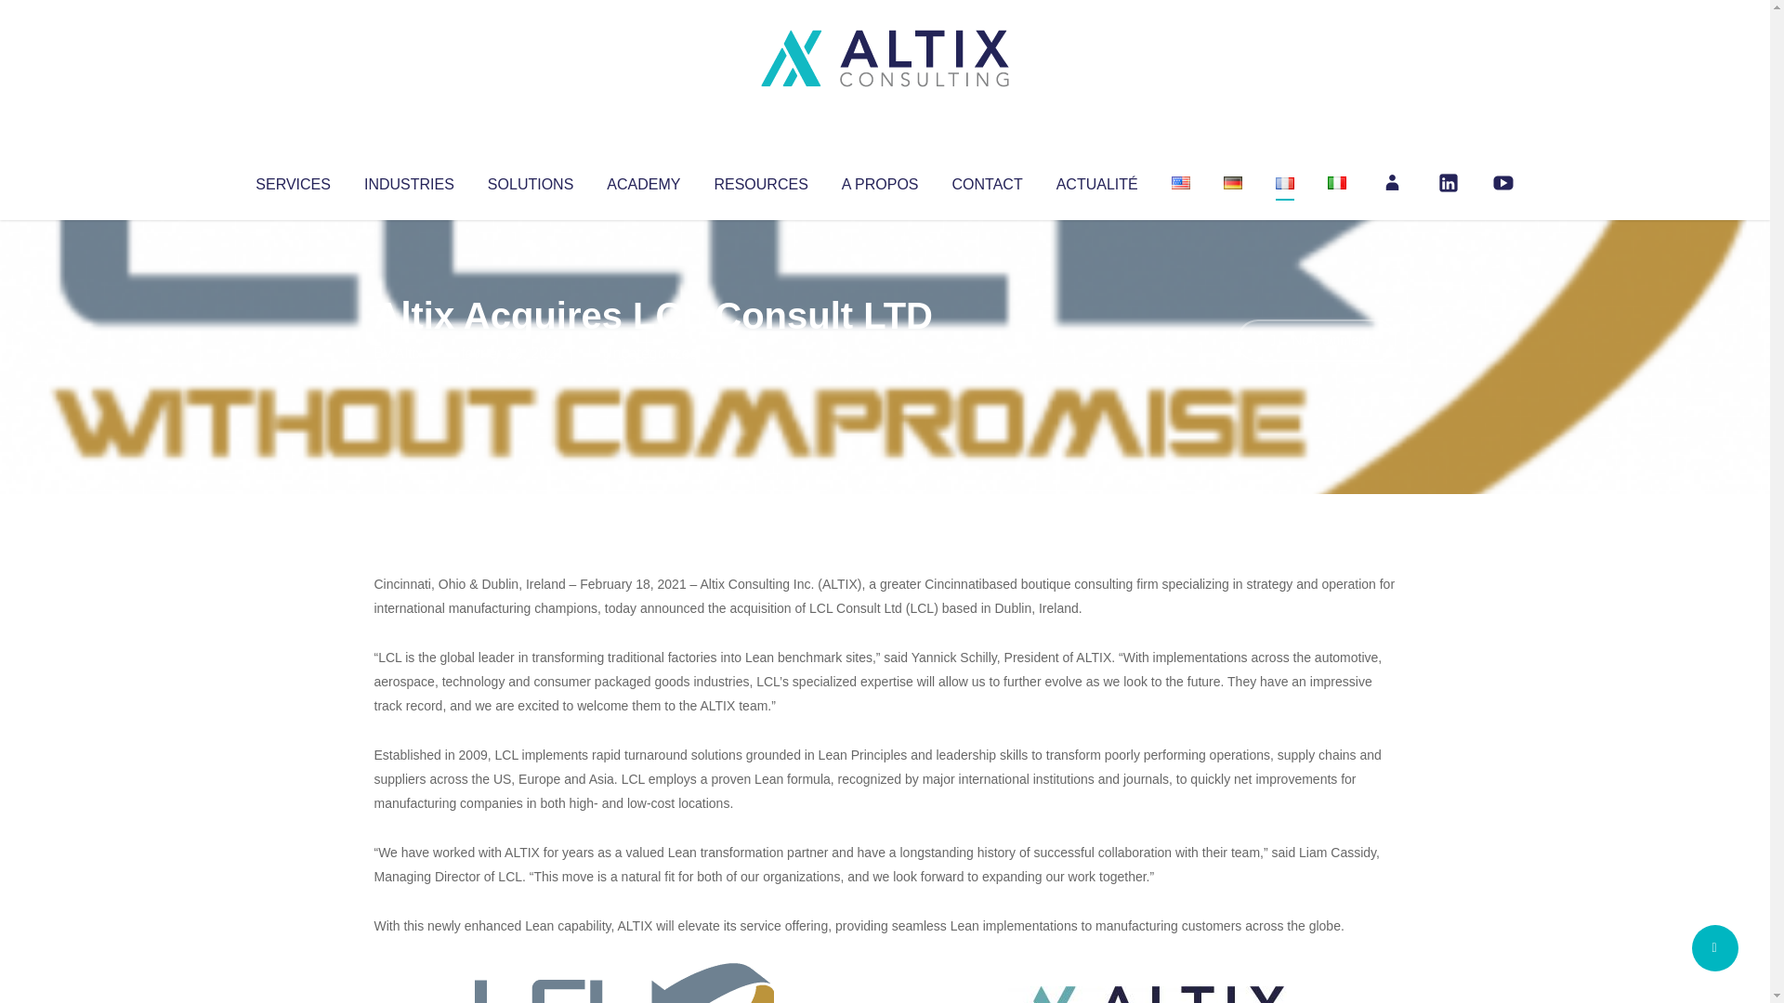  What do you see at coordinates (649, 353) in the screenshot?
I see `Uncategorized` at bounding box center [649, 353].